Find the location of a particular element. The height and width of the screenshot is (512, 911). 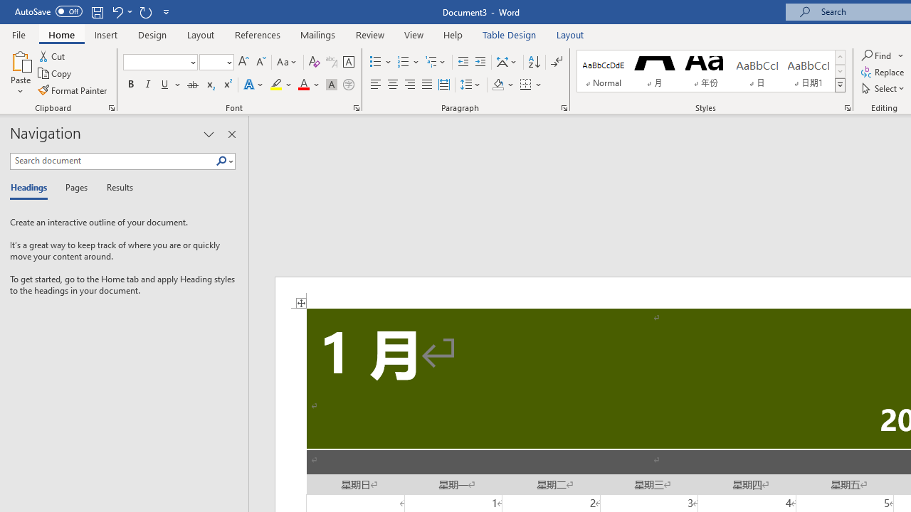

Shrink Font is located at coordinates (260, 63).